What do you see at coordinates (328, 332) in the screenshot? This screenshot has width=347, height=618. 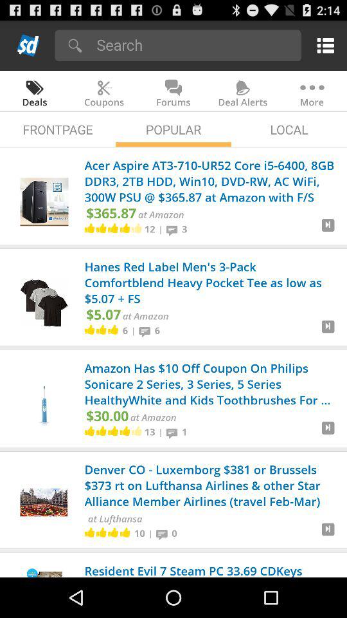 I see `go to item information` at bounding box center [328, 332].